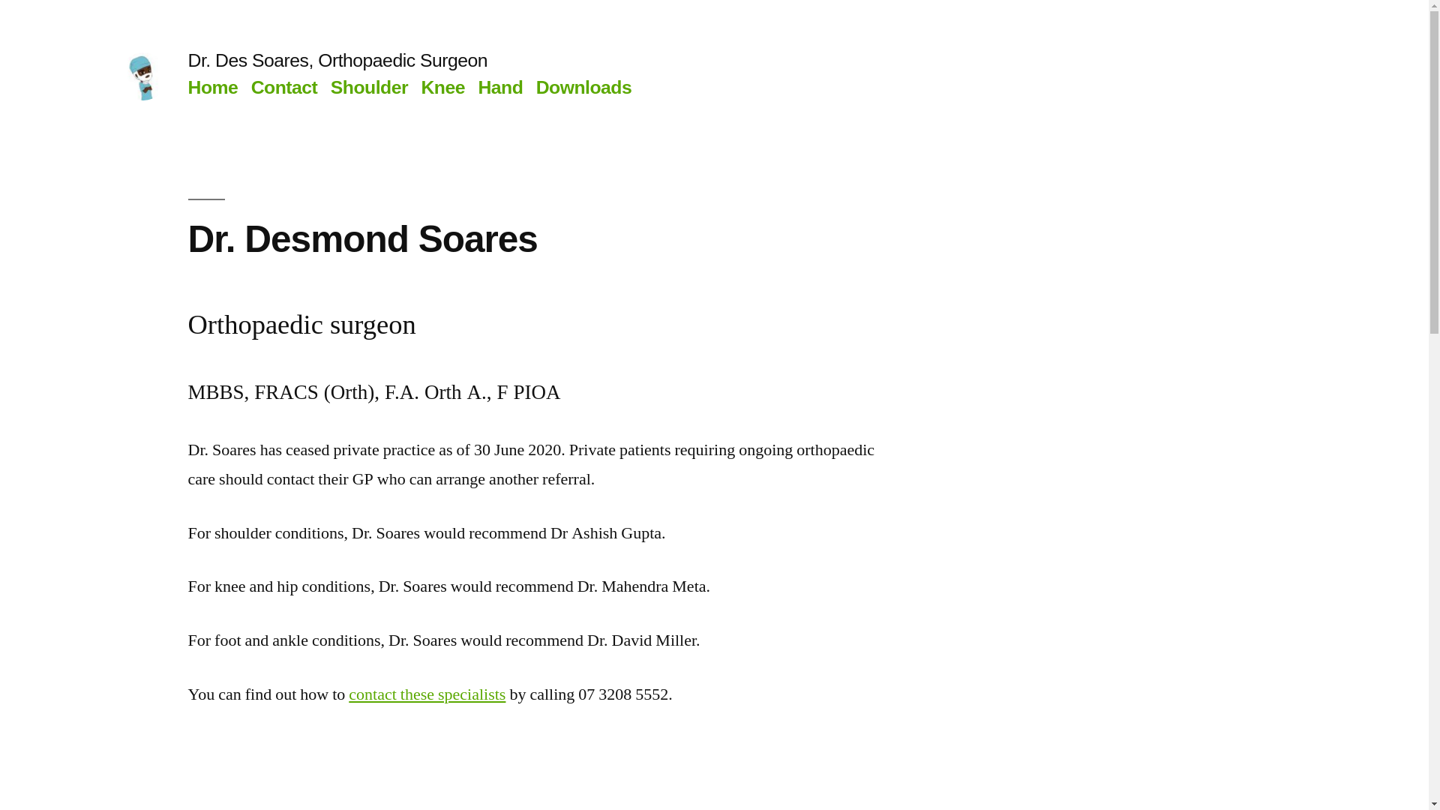 This screenshot has width=1440, height=810. I want to click on Contact, so click(285, 87).